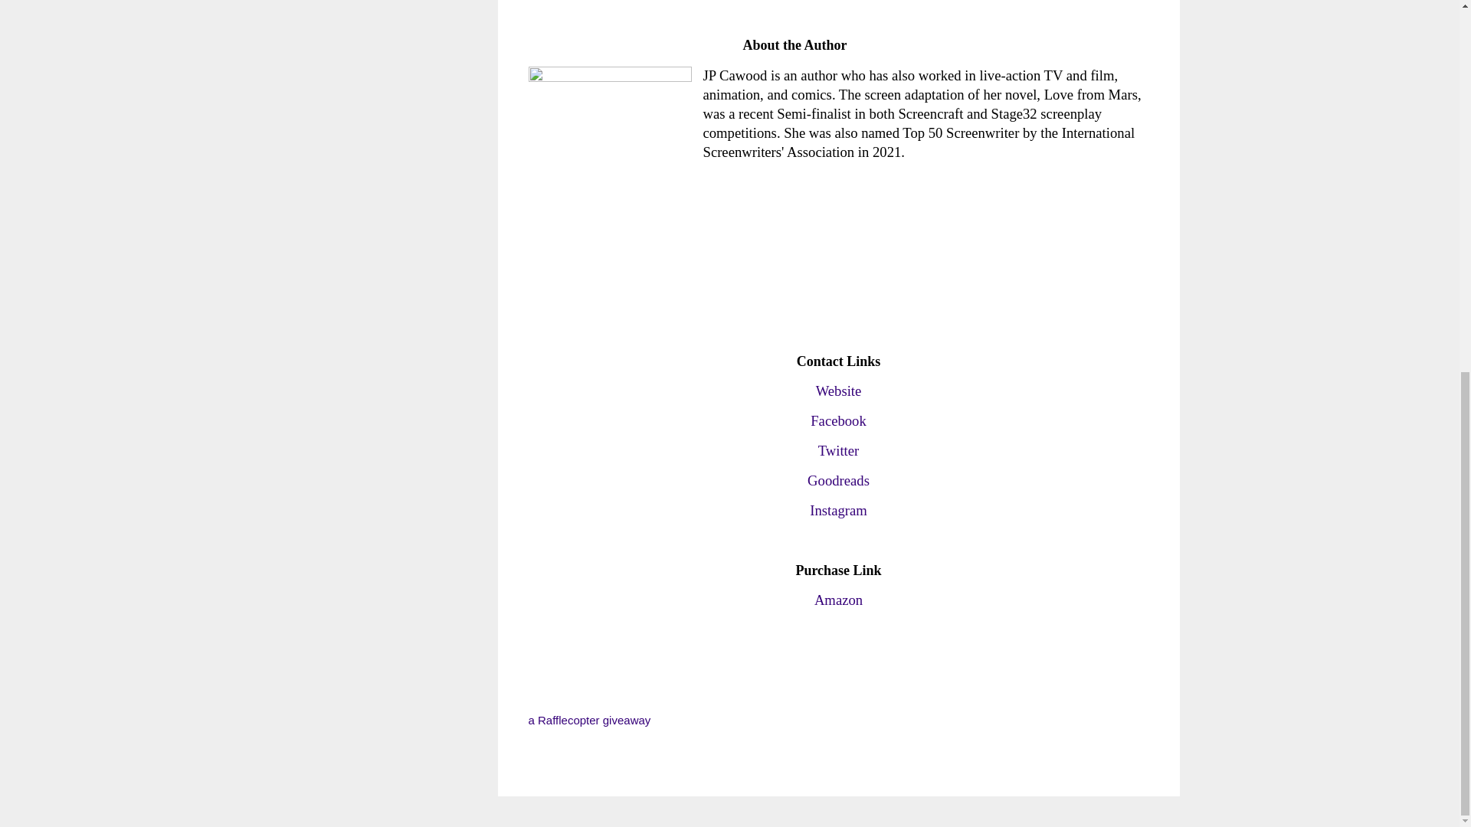 The height and width of the screenshot is (827, 1471). Describe the element at coordinates (838, 600) in the screenshot. I see `Amazon` at that location.